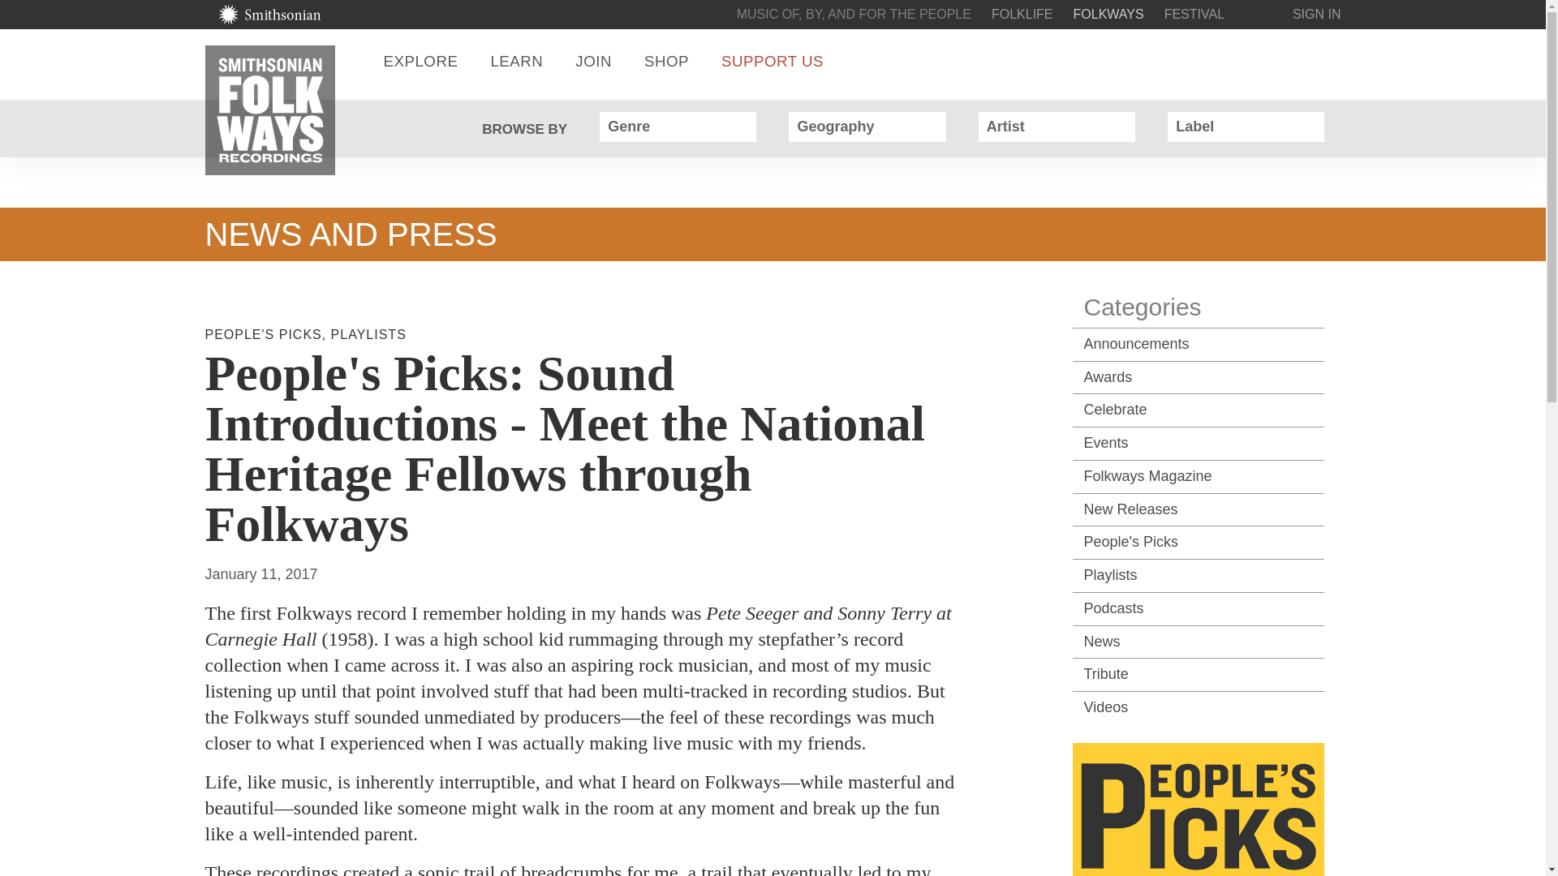 This screenshot has width=1558, height=876. What do you see at coordinates (1233, 61) in the screenshot?
I see `search` at bounding box center [1233, 61].